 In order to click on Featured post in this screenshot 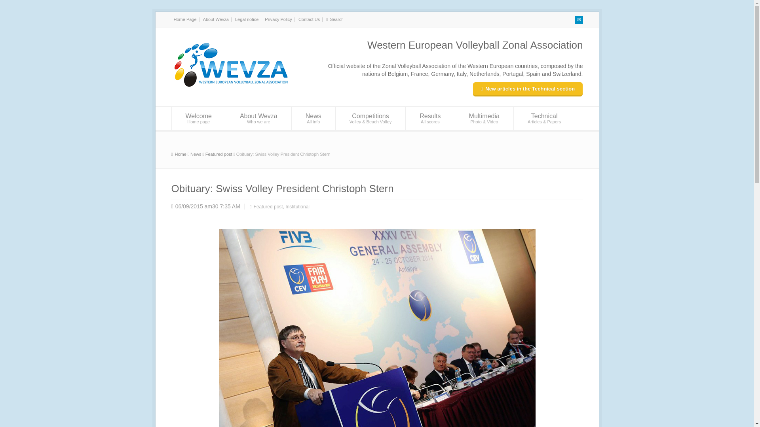, I will do `click(258, 119)`.